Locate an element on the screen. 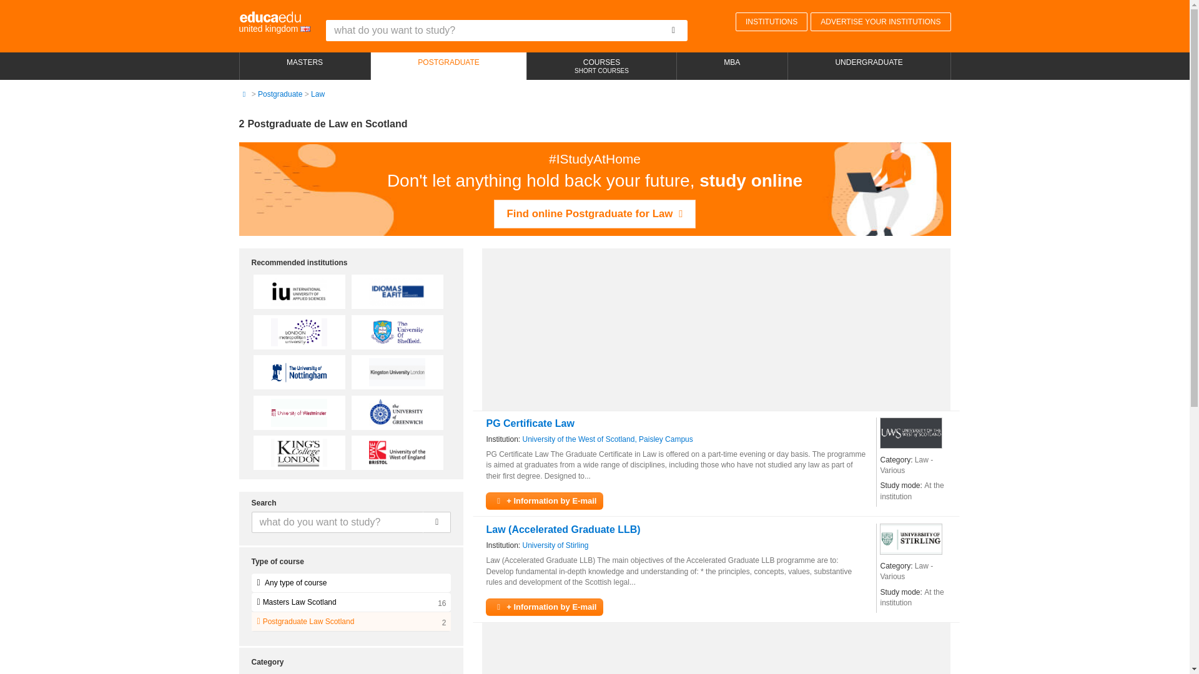 This screenshot has height=674, width=1199. Advertise your institutions is located at coordinates (881, 21).